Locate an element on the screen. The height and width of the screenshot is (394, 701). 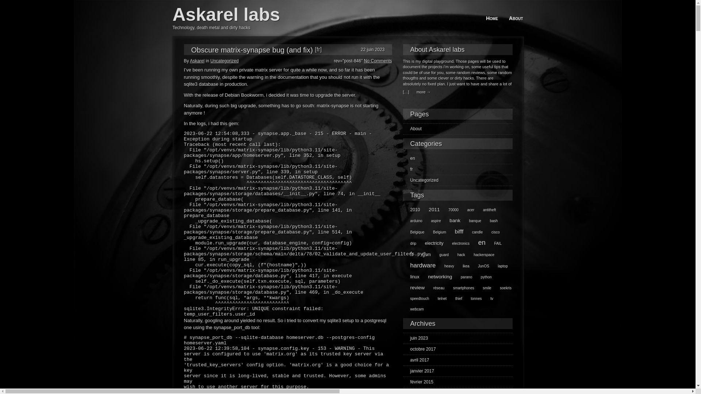
Uncategorized is located at coordinates (224, 61).